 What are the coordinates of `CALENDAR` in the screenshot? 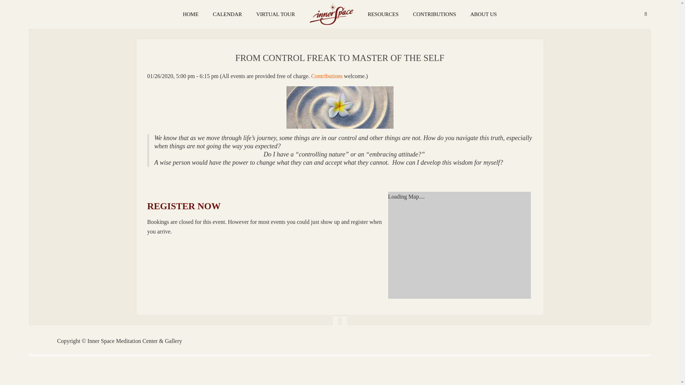 It's located at (228, 14).